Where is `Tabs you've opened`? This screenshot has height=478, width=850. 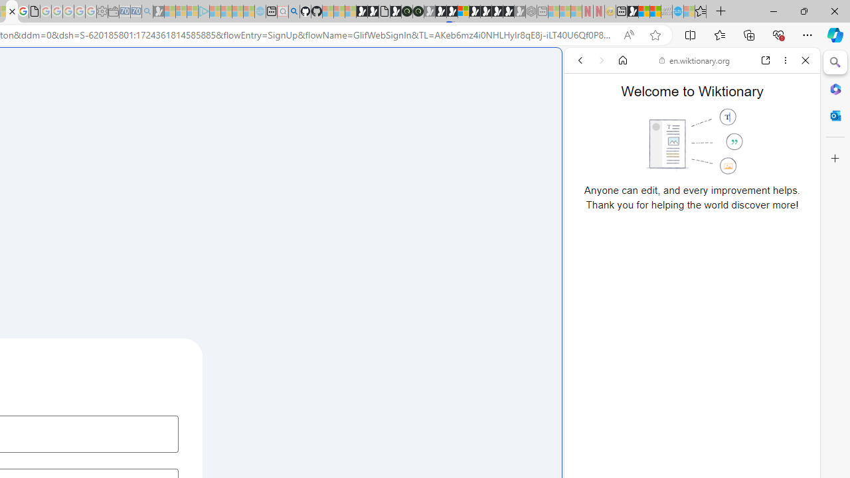
Tabs you've opened is located at coordinates (183, 177).